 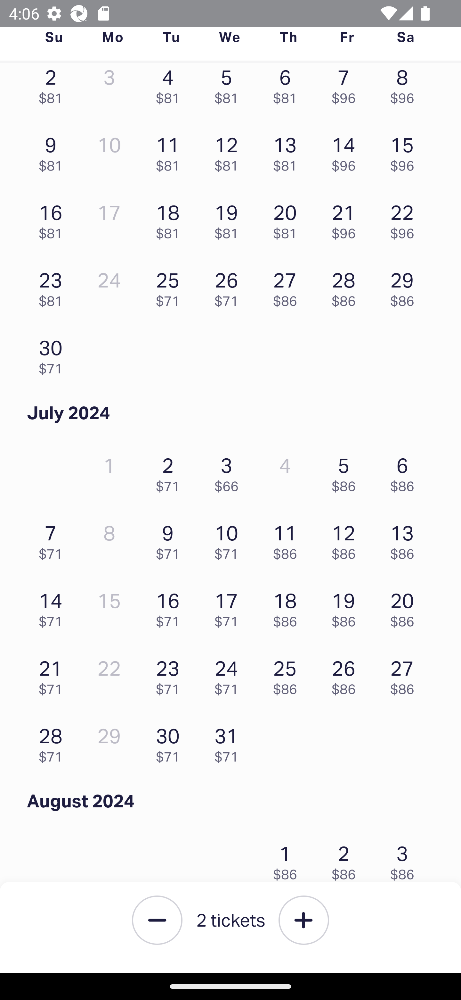 What do you see at coordinates (347, 859) in the screenshot?
I see `2 $86` at bounding box center [347, 859].